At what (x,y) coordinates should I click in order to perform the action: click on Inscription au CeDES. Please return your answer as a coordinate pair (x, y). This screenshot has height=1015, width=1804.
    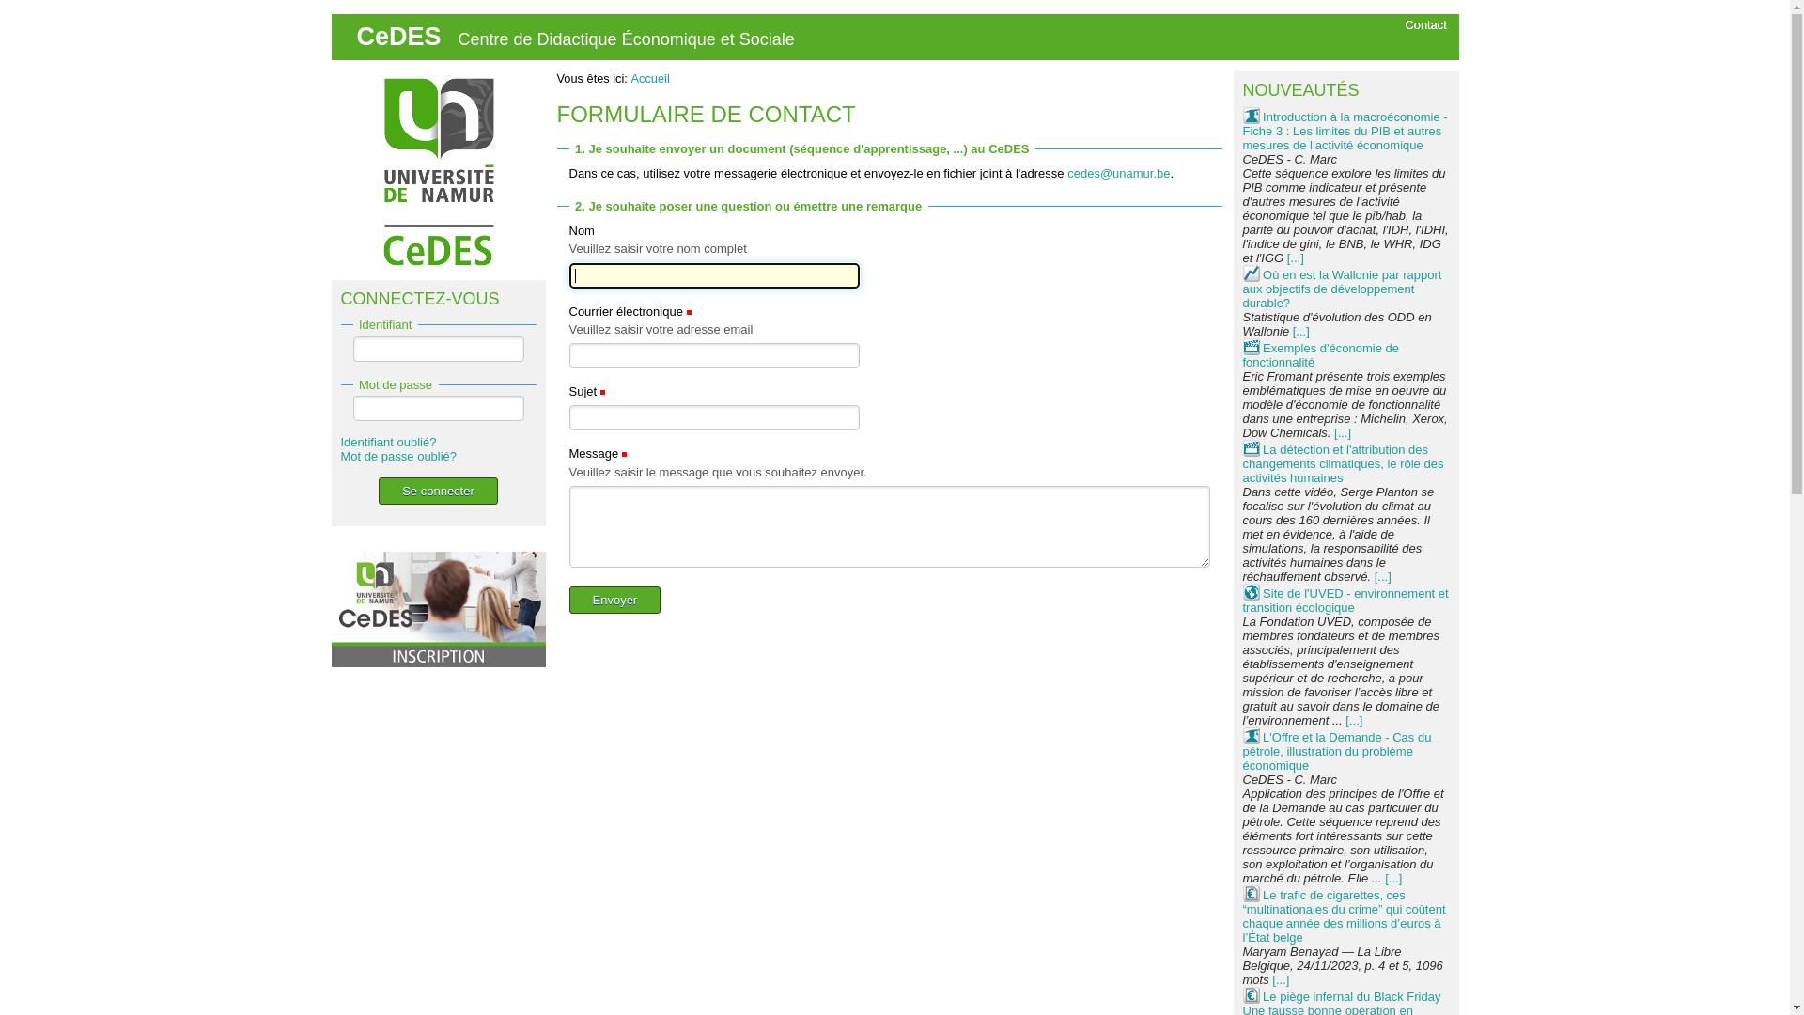
    Looking at the image, I should click on (438, 609).